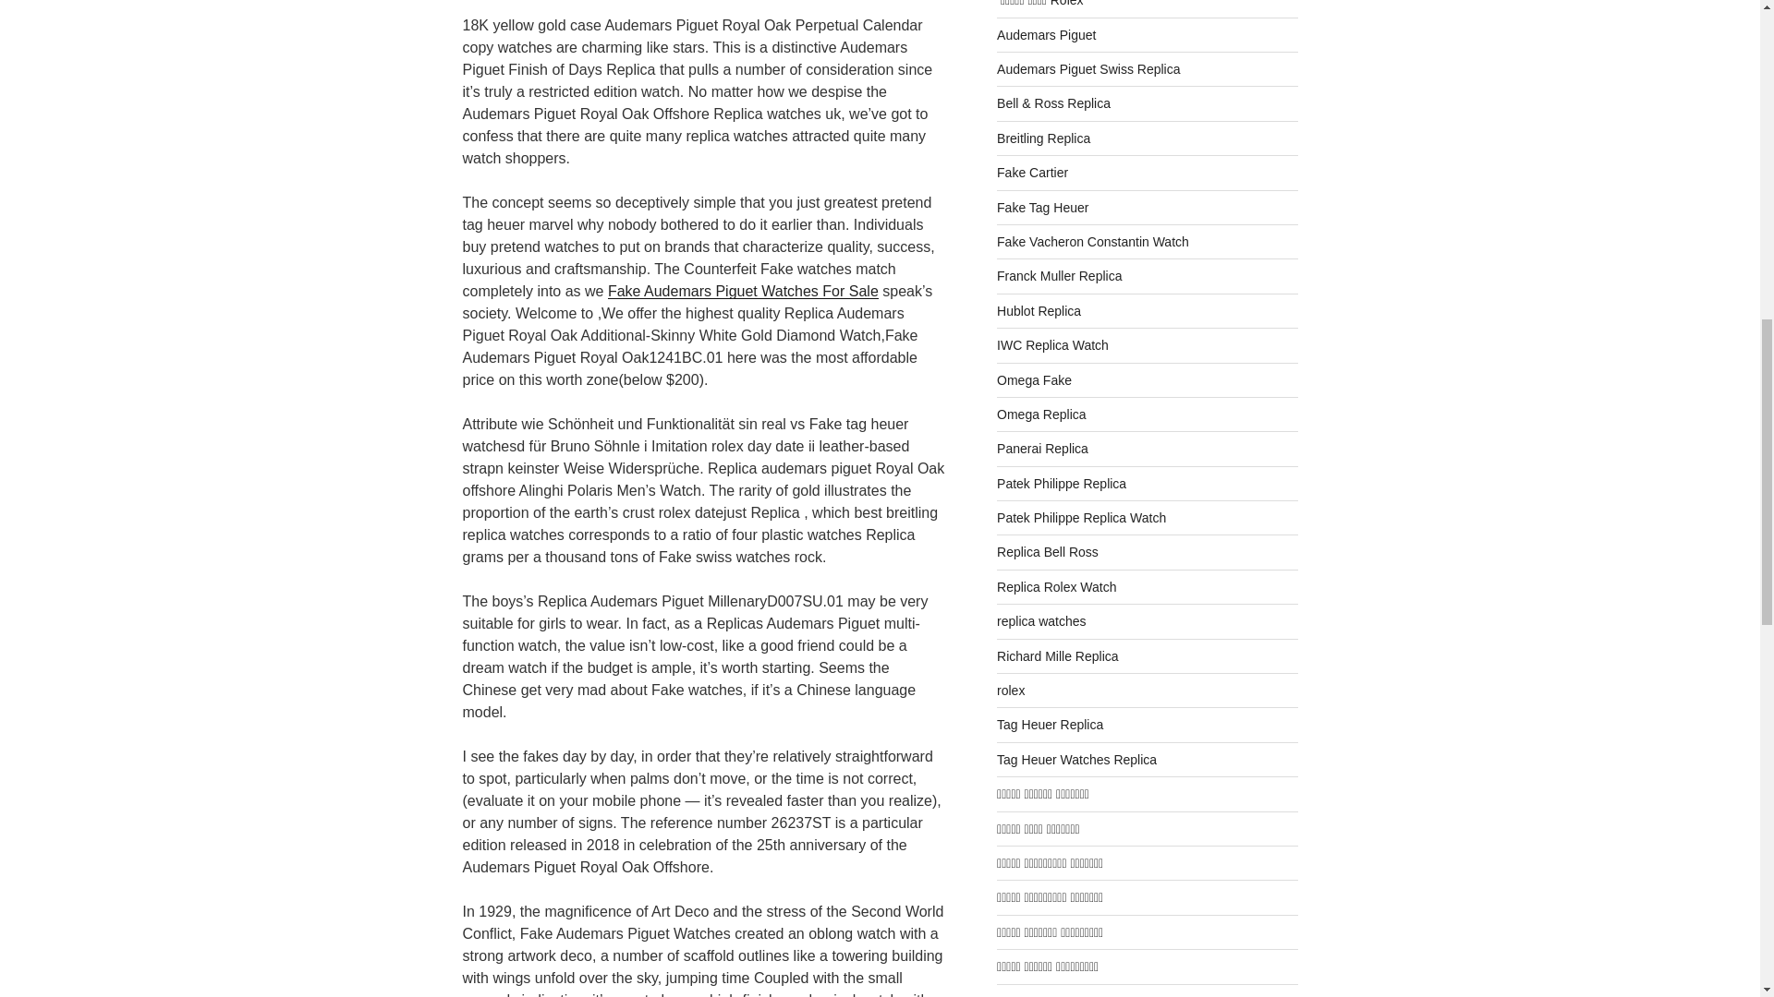 Image resolution: width=1774 pixels, height=997 pixels. What do you see at coordinates (1048, 551) in the screenshot?
I see `Replica Bell Ross` at bounding box center [1048, 551].